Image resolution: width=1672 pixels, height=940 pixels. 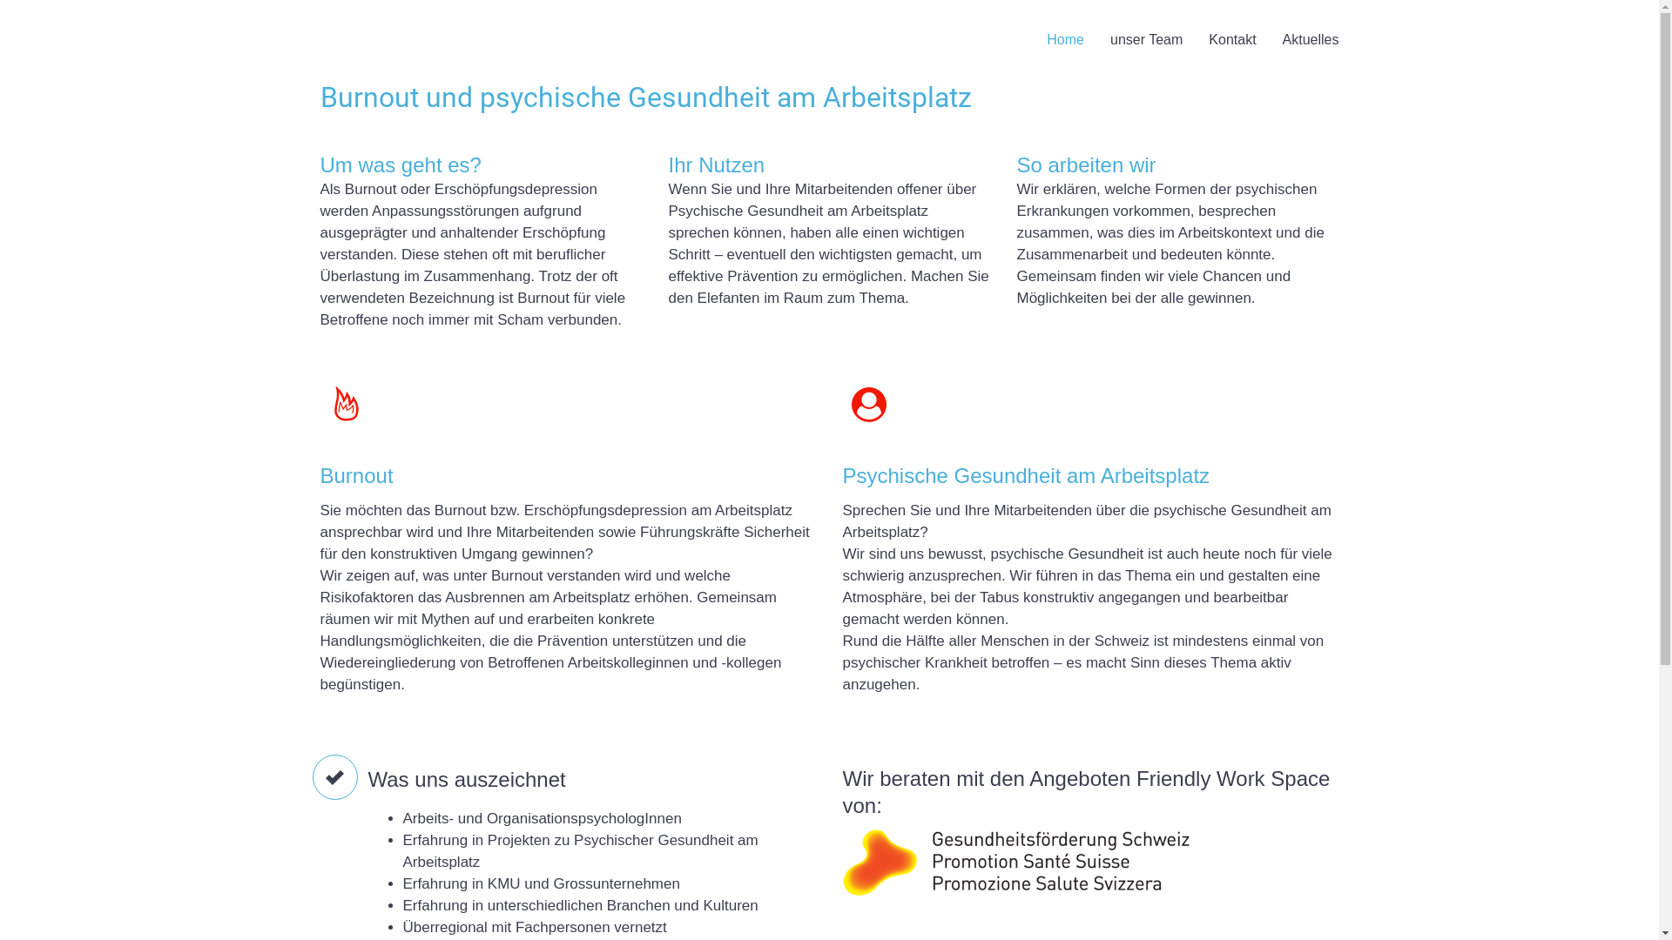 I want to click on Aktuelles, so click(x=1311, y=40).